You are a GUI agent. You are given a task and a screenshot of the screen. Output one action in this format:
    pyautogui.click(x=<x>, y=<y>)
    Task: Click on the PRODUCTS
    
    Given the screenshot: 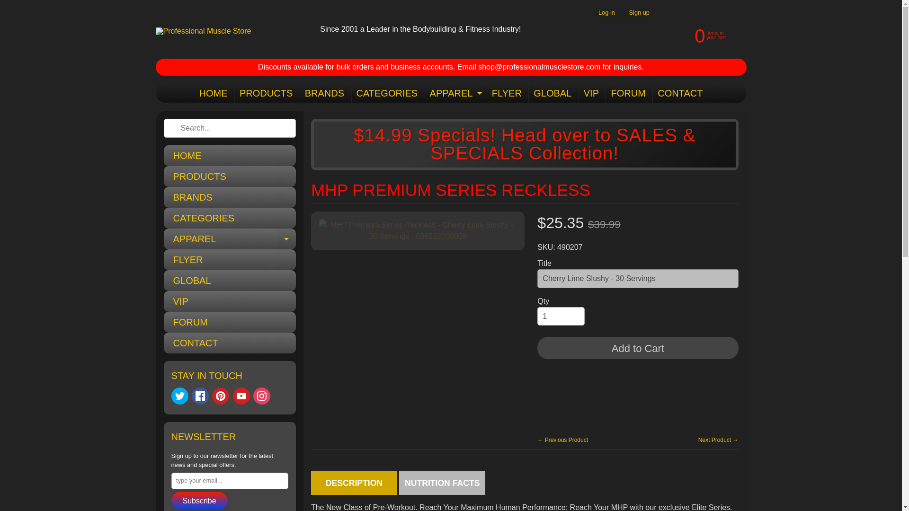 What is the action you would take?
    pyautogui.click(x=266, y=93)
    